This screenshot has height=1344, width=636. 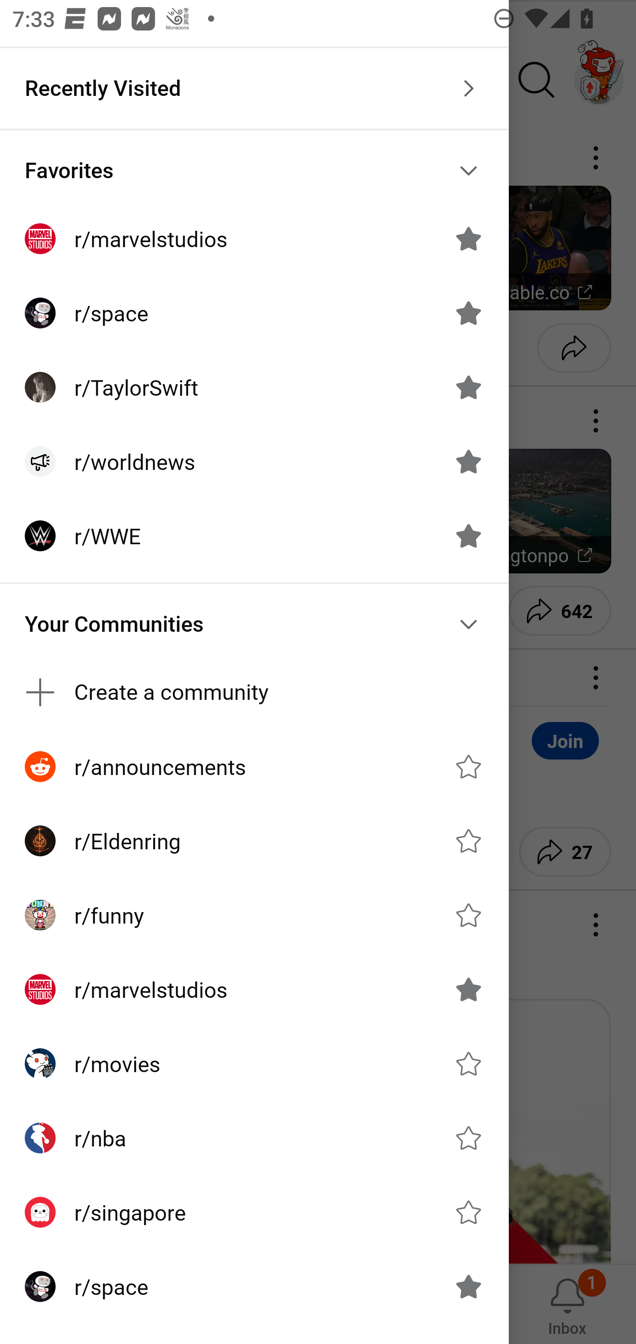 What do you see at coordinates (468, 1287) in the screenshot?
I see `Unfavorite r/space` at bounding box center [468, 1287].